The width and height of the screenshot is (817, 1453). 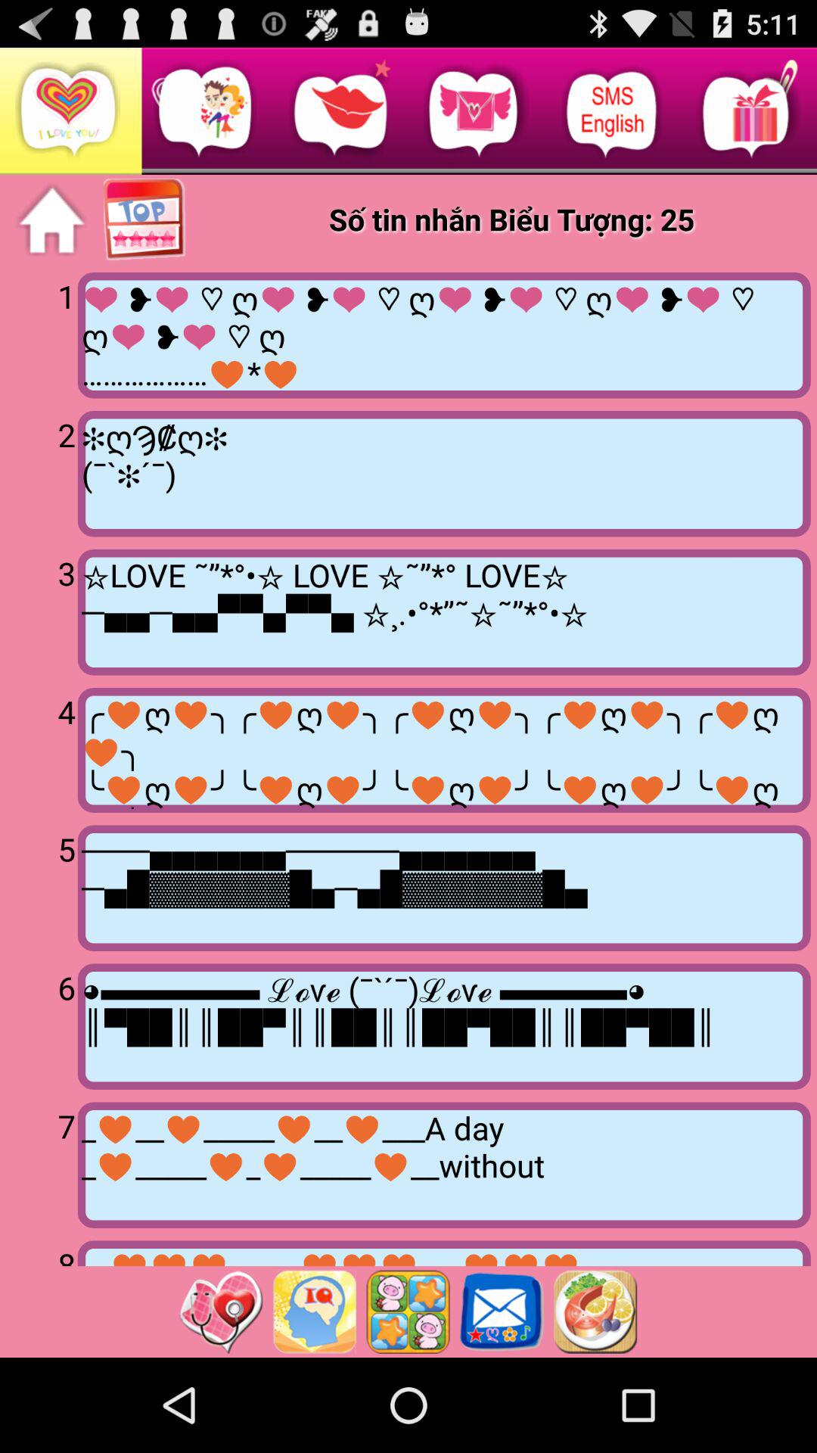 I want to click on launch the 8, so click(x=42, y=1253).